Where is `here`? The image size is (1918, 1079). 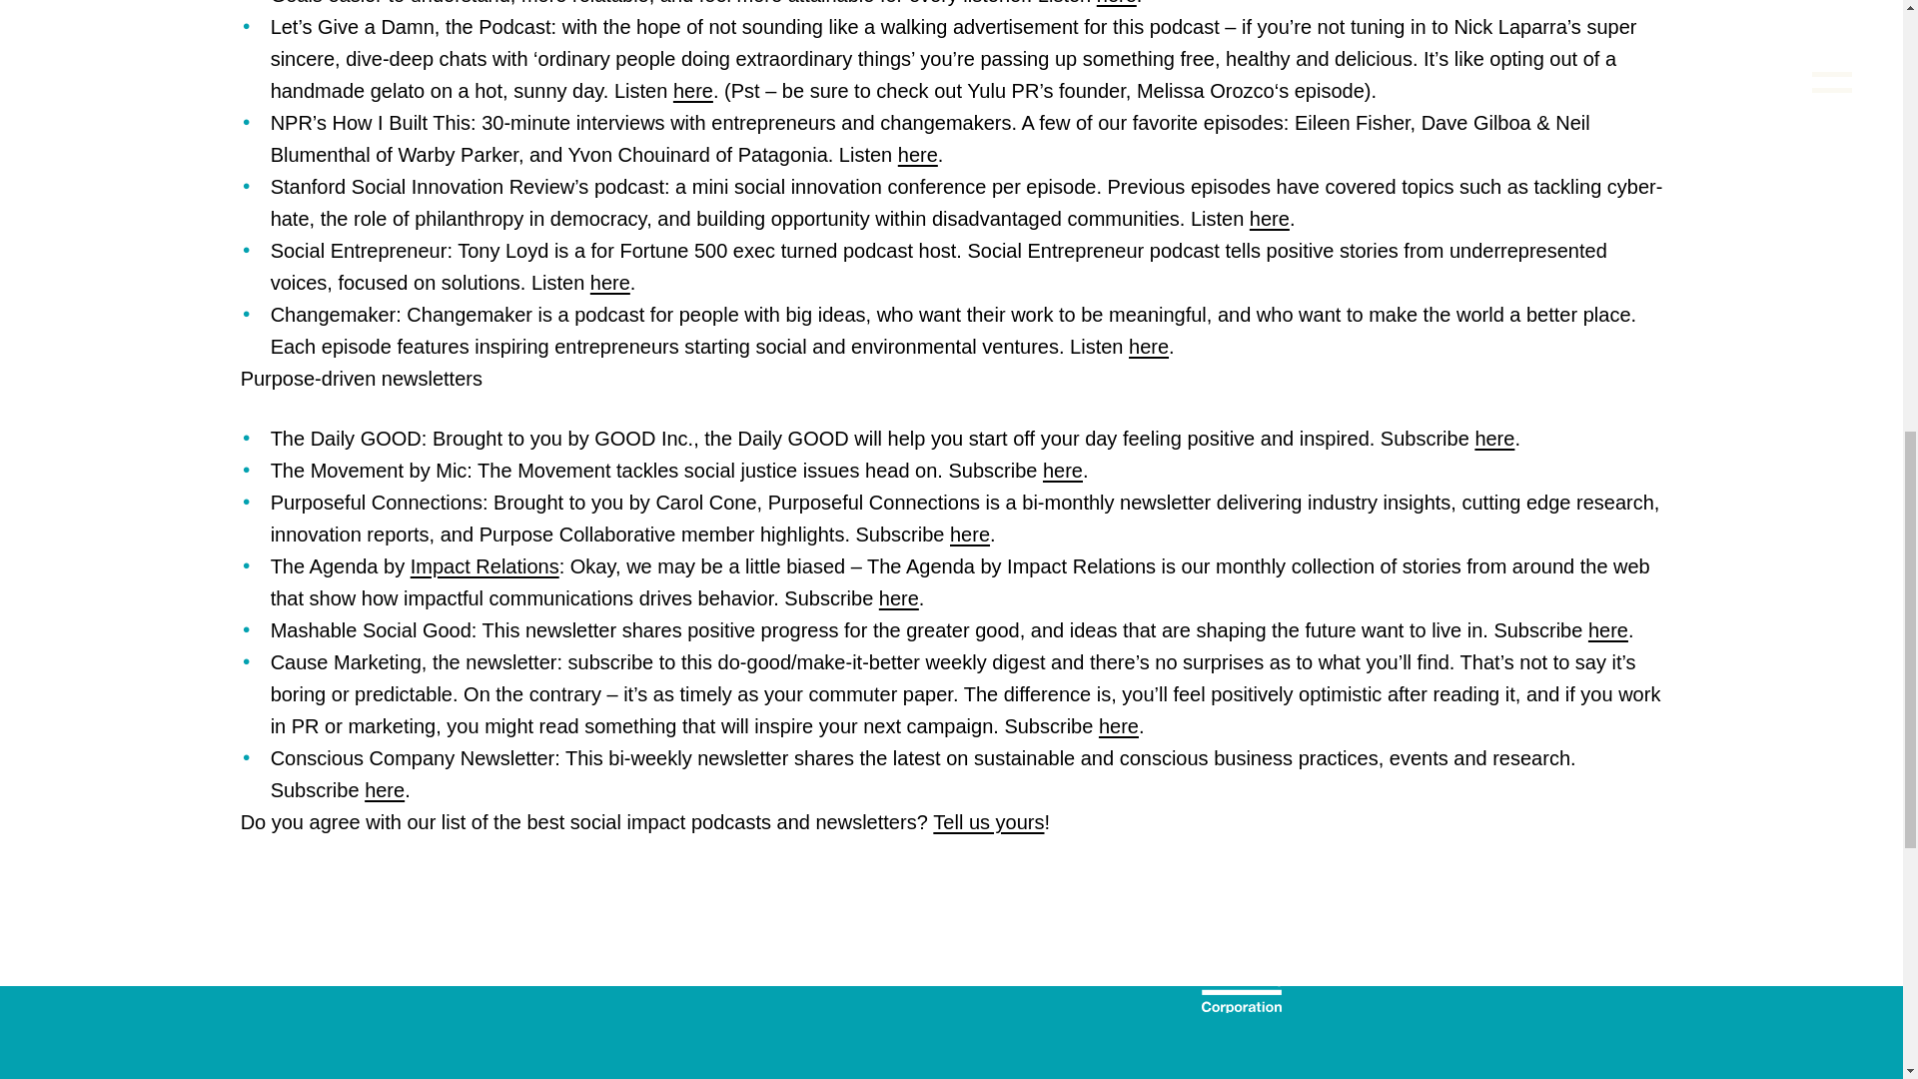 here is located at coordinates (1119, 725).